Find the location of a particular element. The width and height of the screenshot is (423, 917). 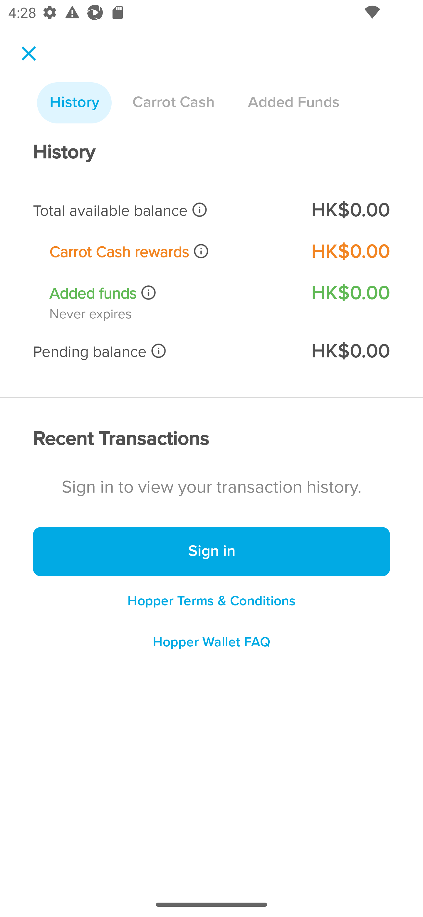

‍Added funds ​ is located at coordinates (172, 293).